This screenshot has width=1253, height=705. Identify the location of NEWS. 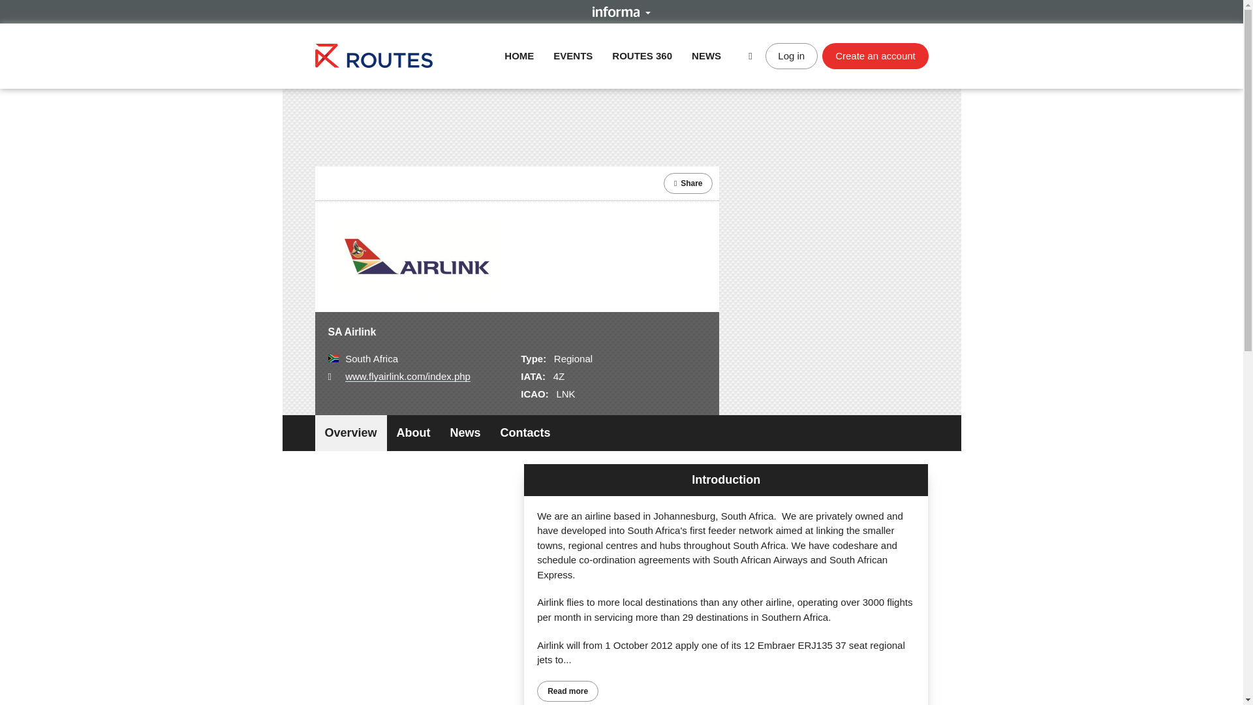
(706, 55).